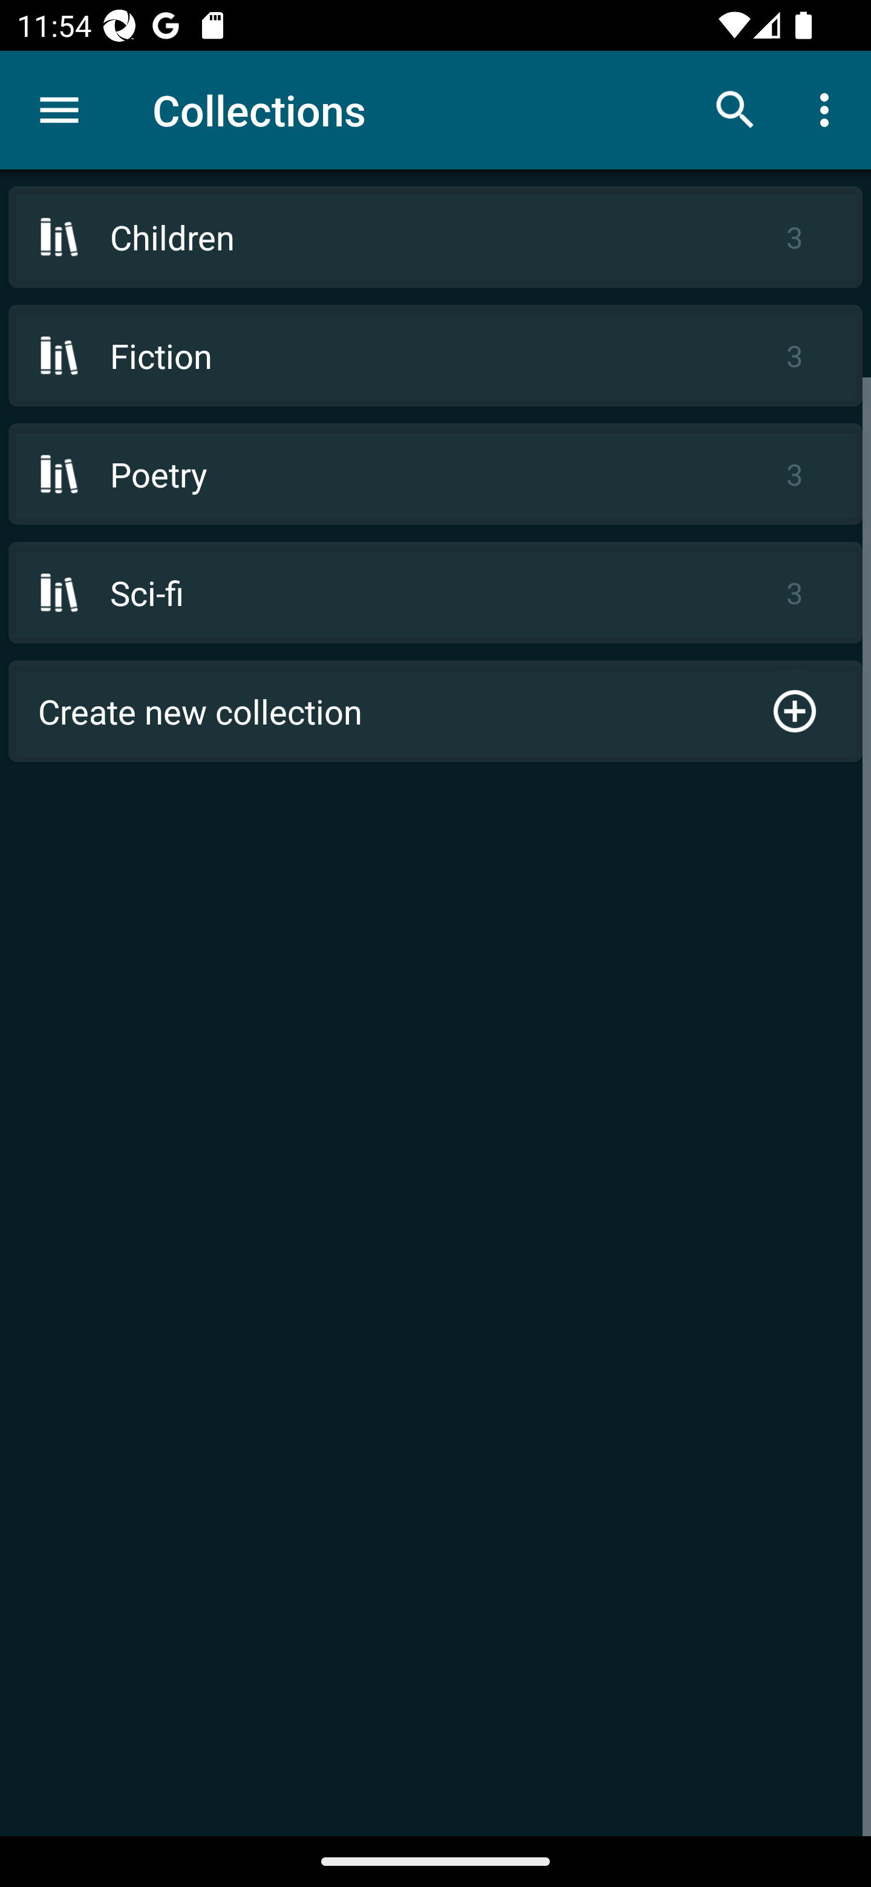 The width and height of the screenshot is (871, 1887). I want to click on Create new collection, so click(435, 711).